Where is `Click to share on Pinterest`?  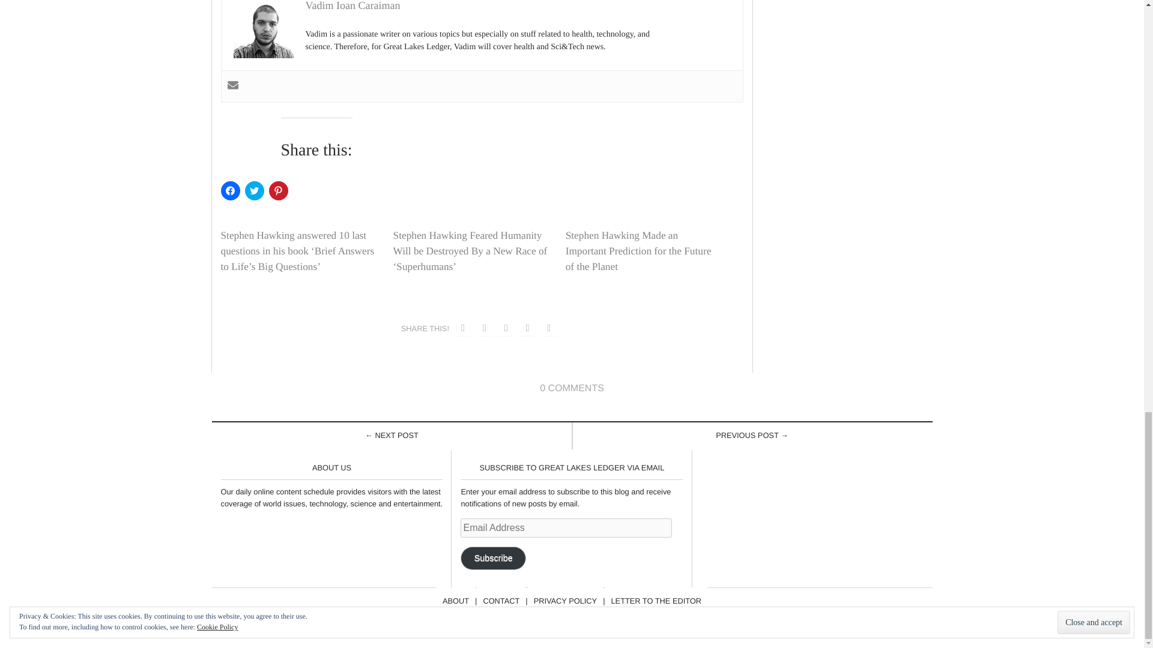
Click to share on Pinterest is located at coordinates (279, 191).